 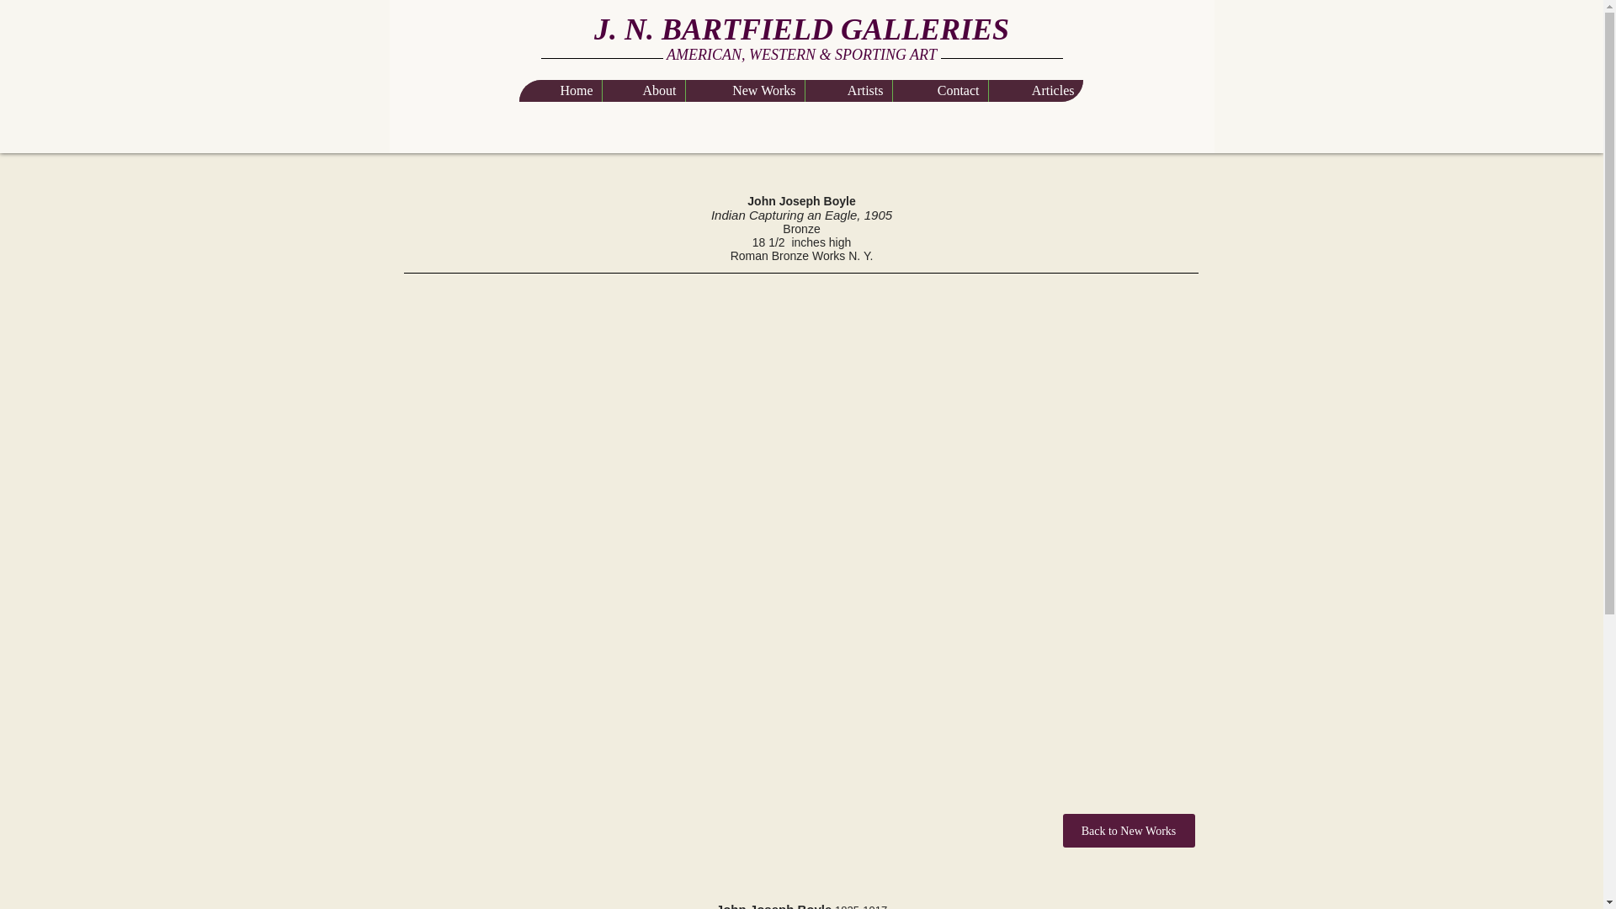 What do you see at coordinates (1128, 830) in the screenshot?
I see `Back to New Works` at bounding box center [1128, 830].